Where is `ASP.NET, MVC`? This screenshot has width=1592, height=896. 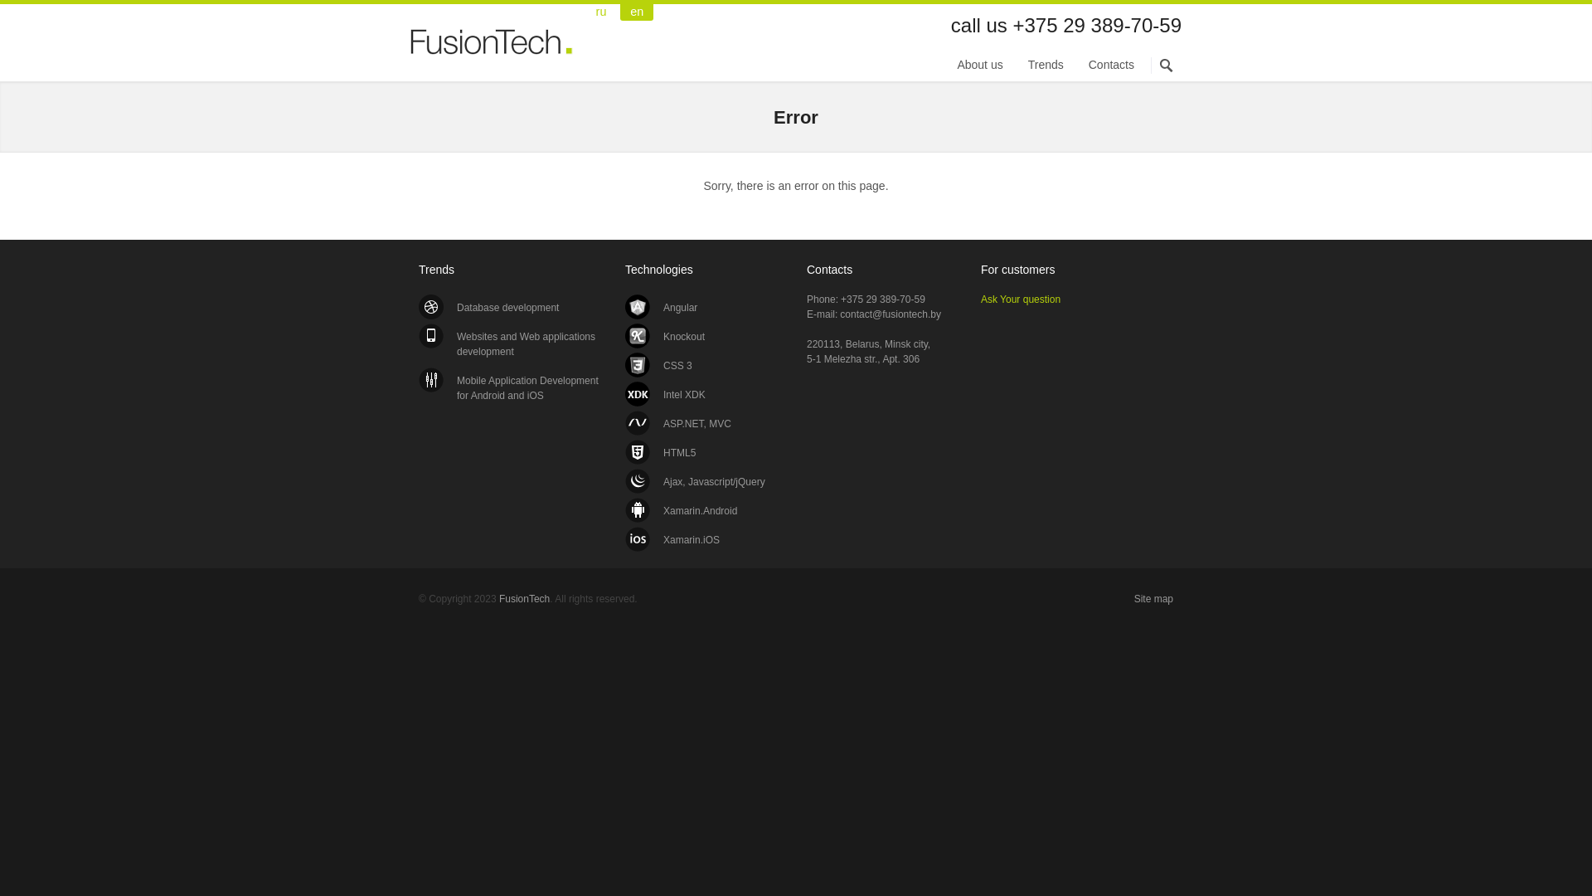 ASP.NET, MVC is located at coordinates (678, 424).